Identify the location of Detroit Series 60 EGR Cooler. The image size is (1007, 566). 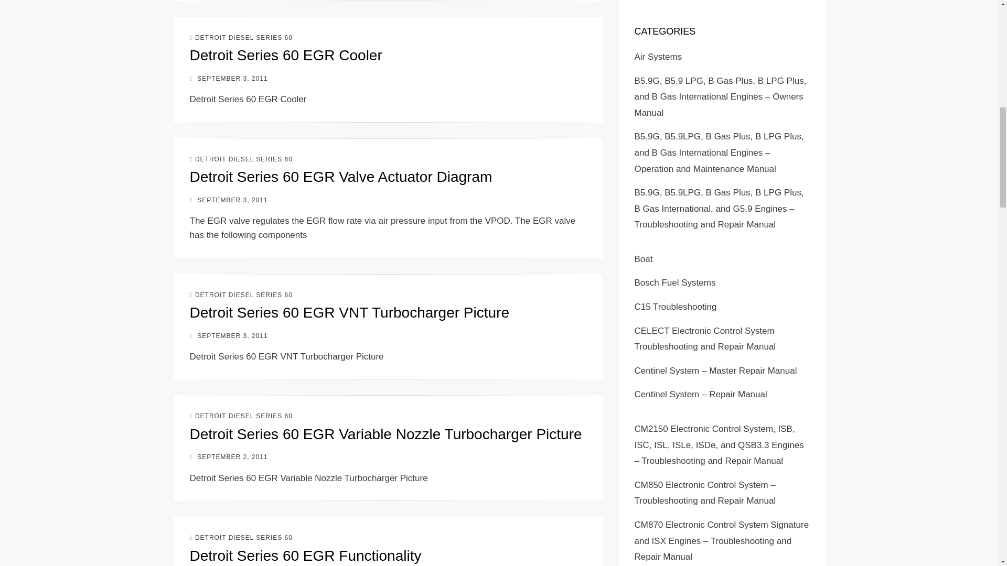
(286, 55).